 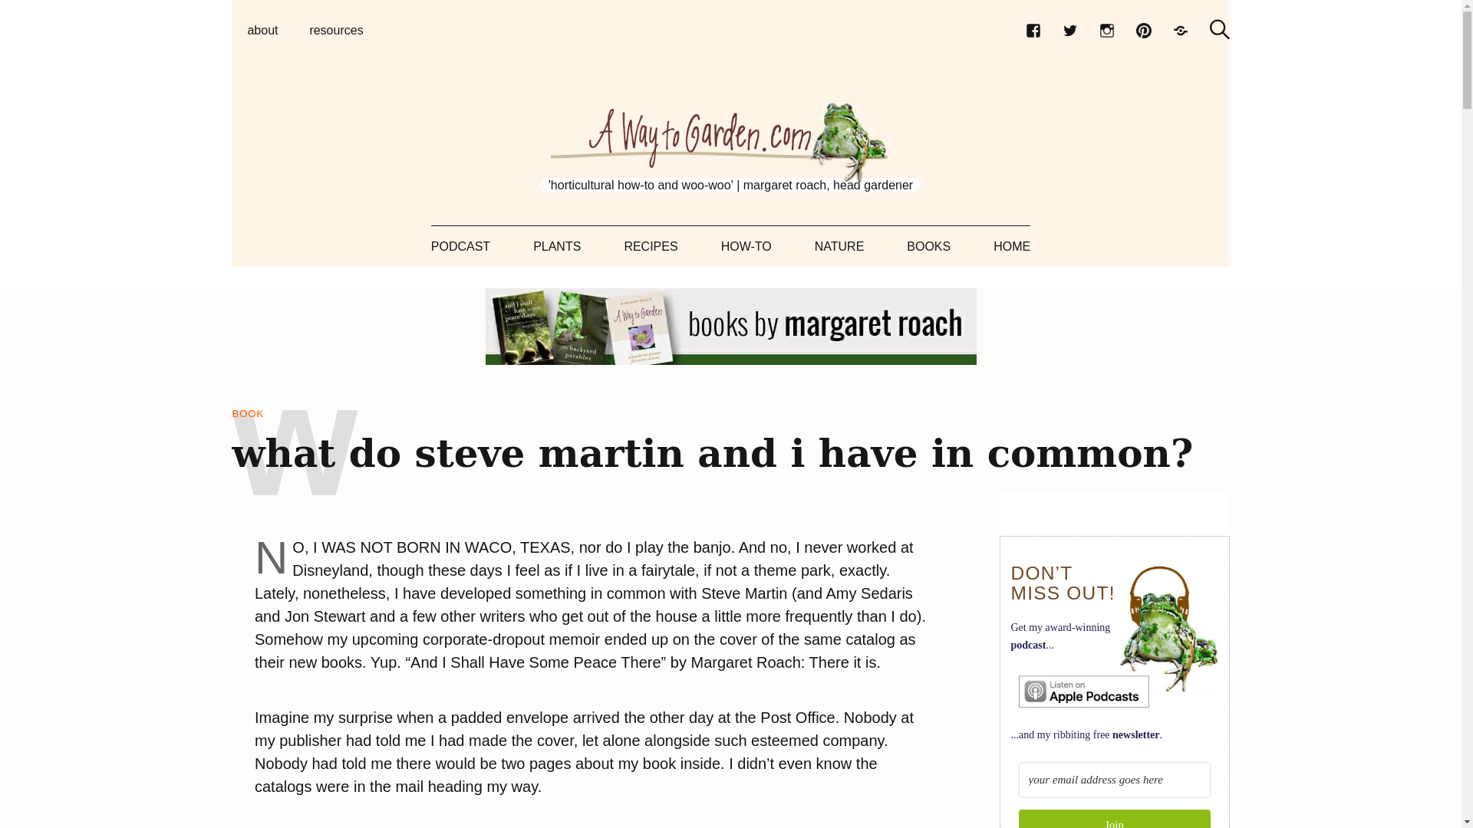 I want to click on Feed, so click(x=1180, y=31).